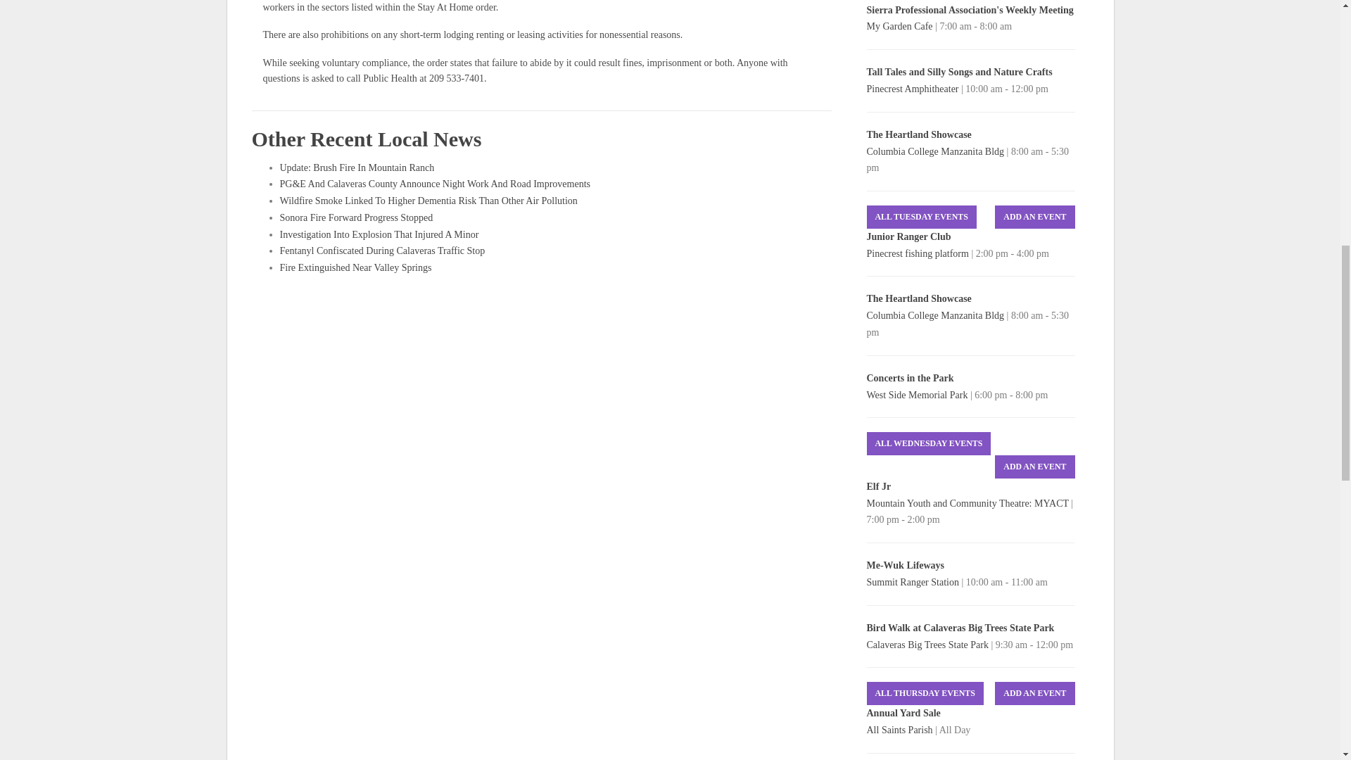 The height and width of the screenshot is (760, 1351). Describe the element at coordinates (1034, 693) in the screenshot. I see `Add An Event` at that location.